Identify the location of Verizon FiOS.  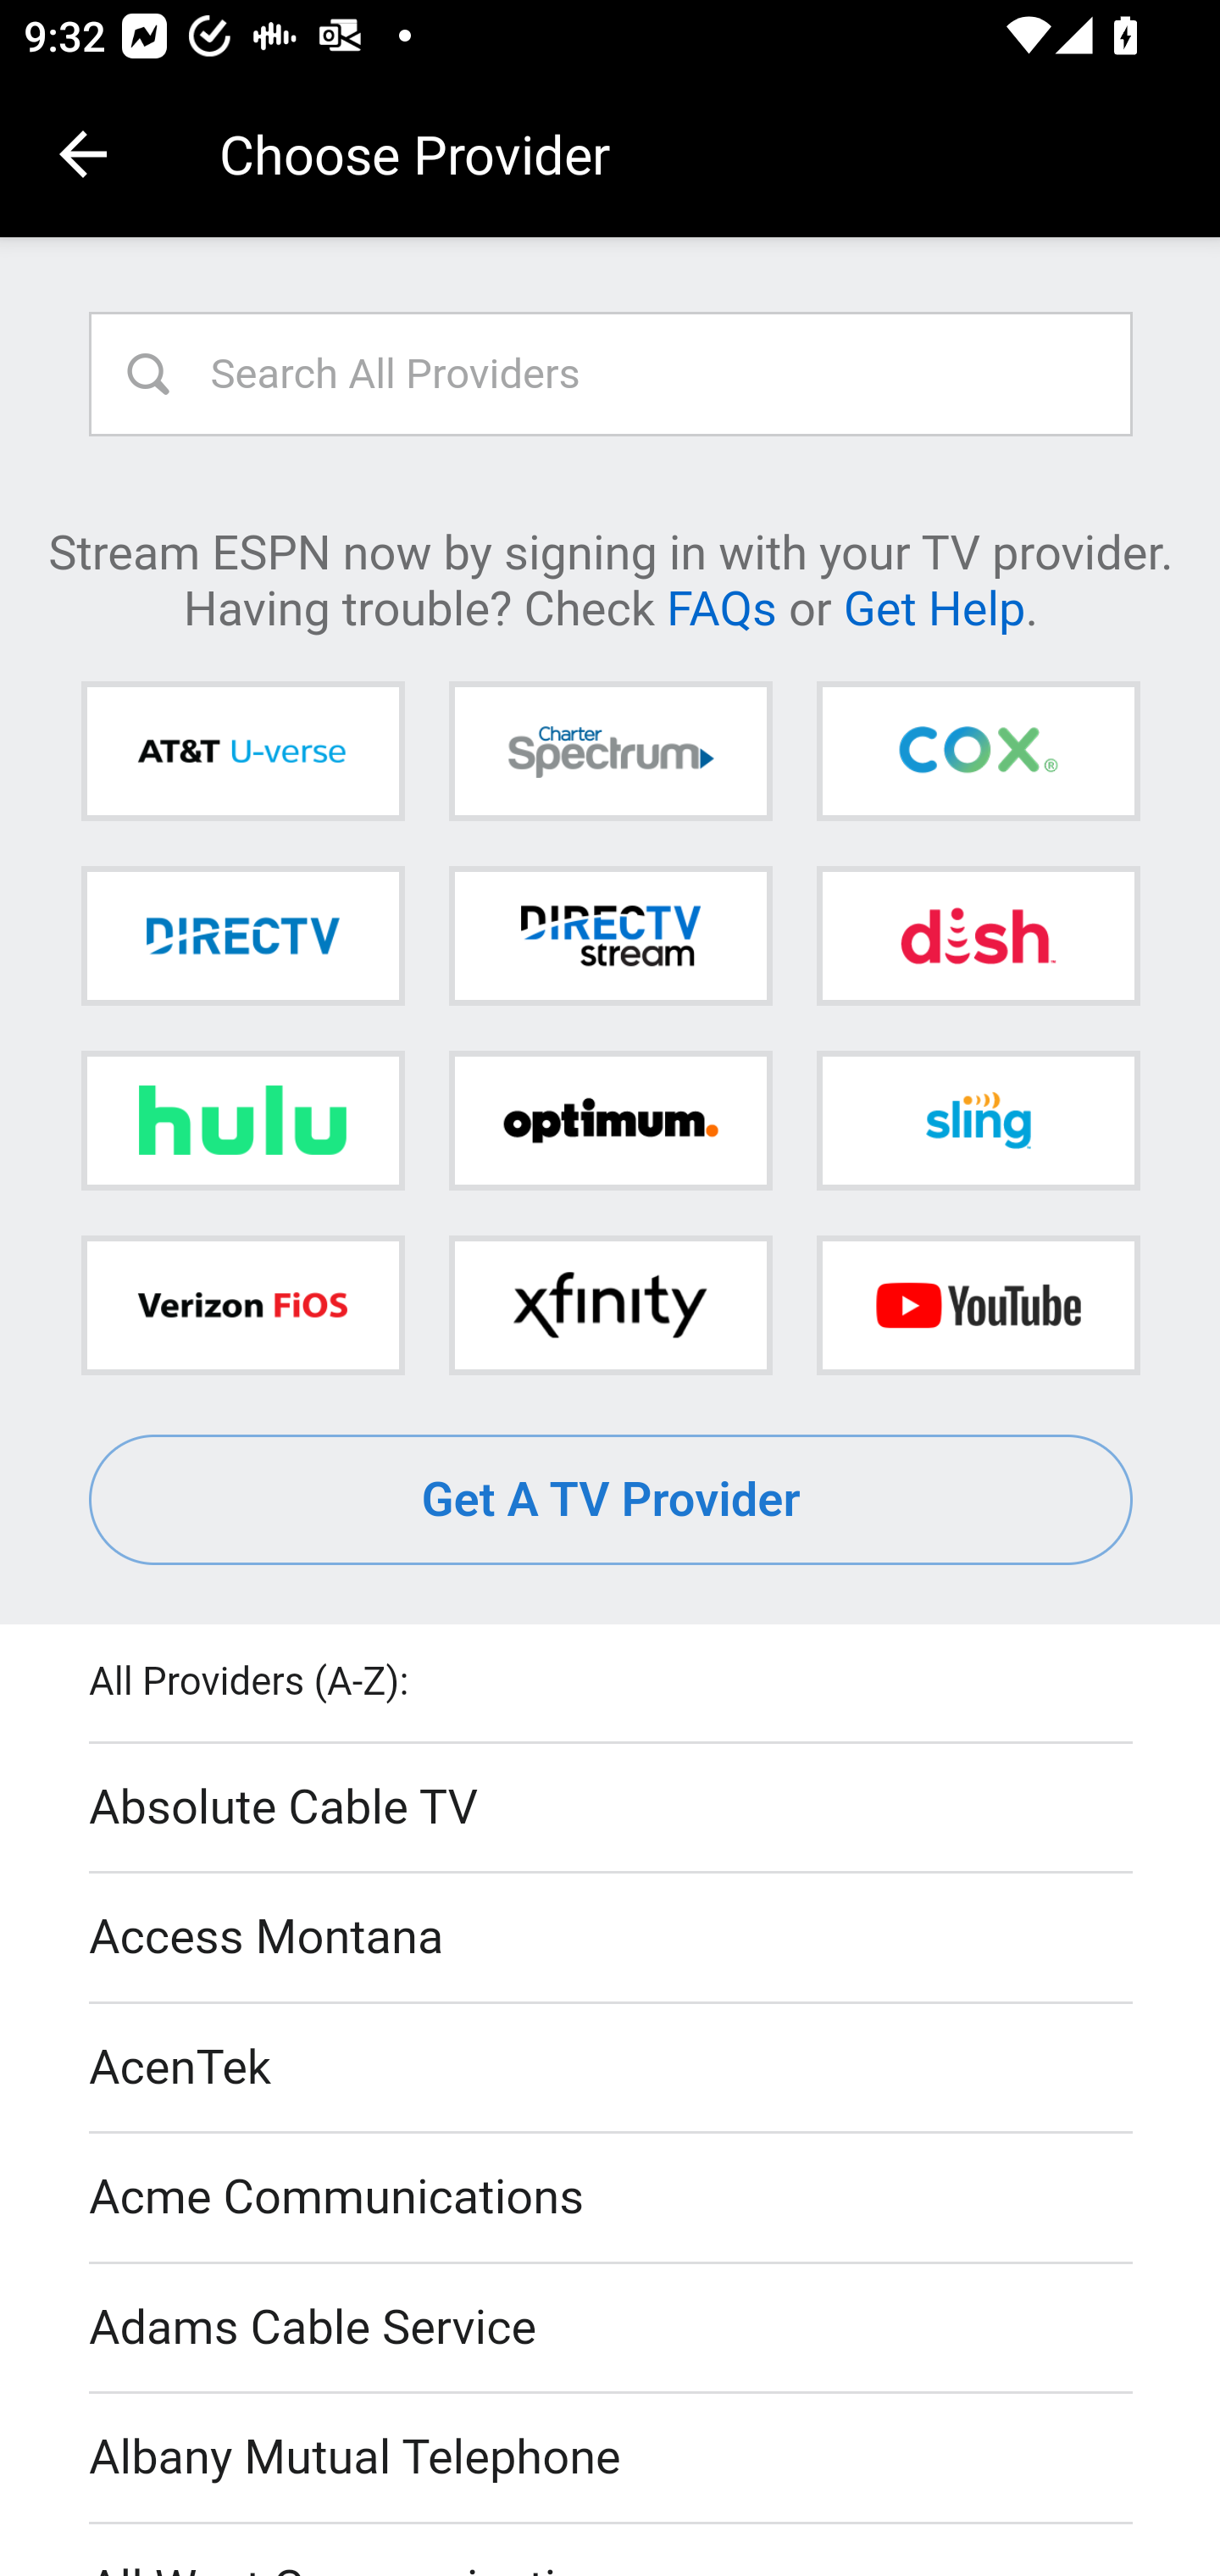
(242, 1305).